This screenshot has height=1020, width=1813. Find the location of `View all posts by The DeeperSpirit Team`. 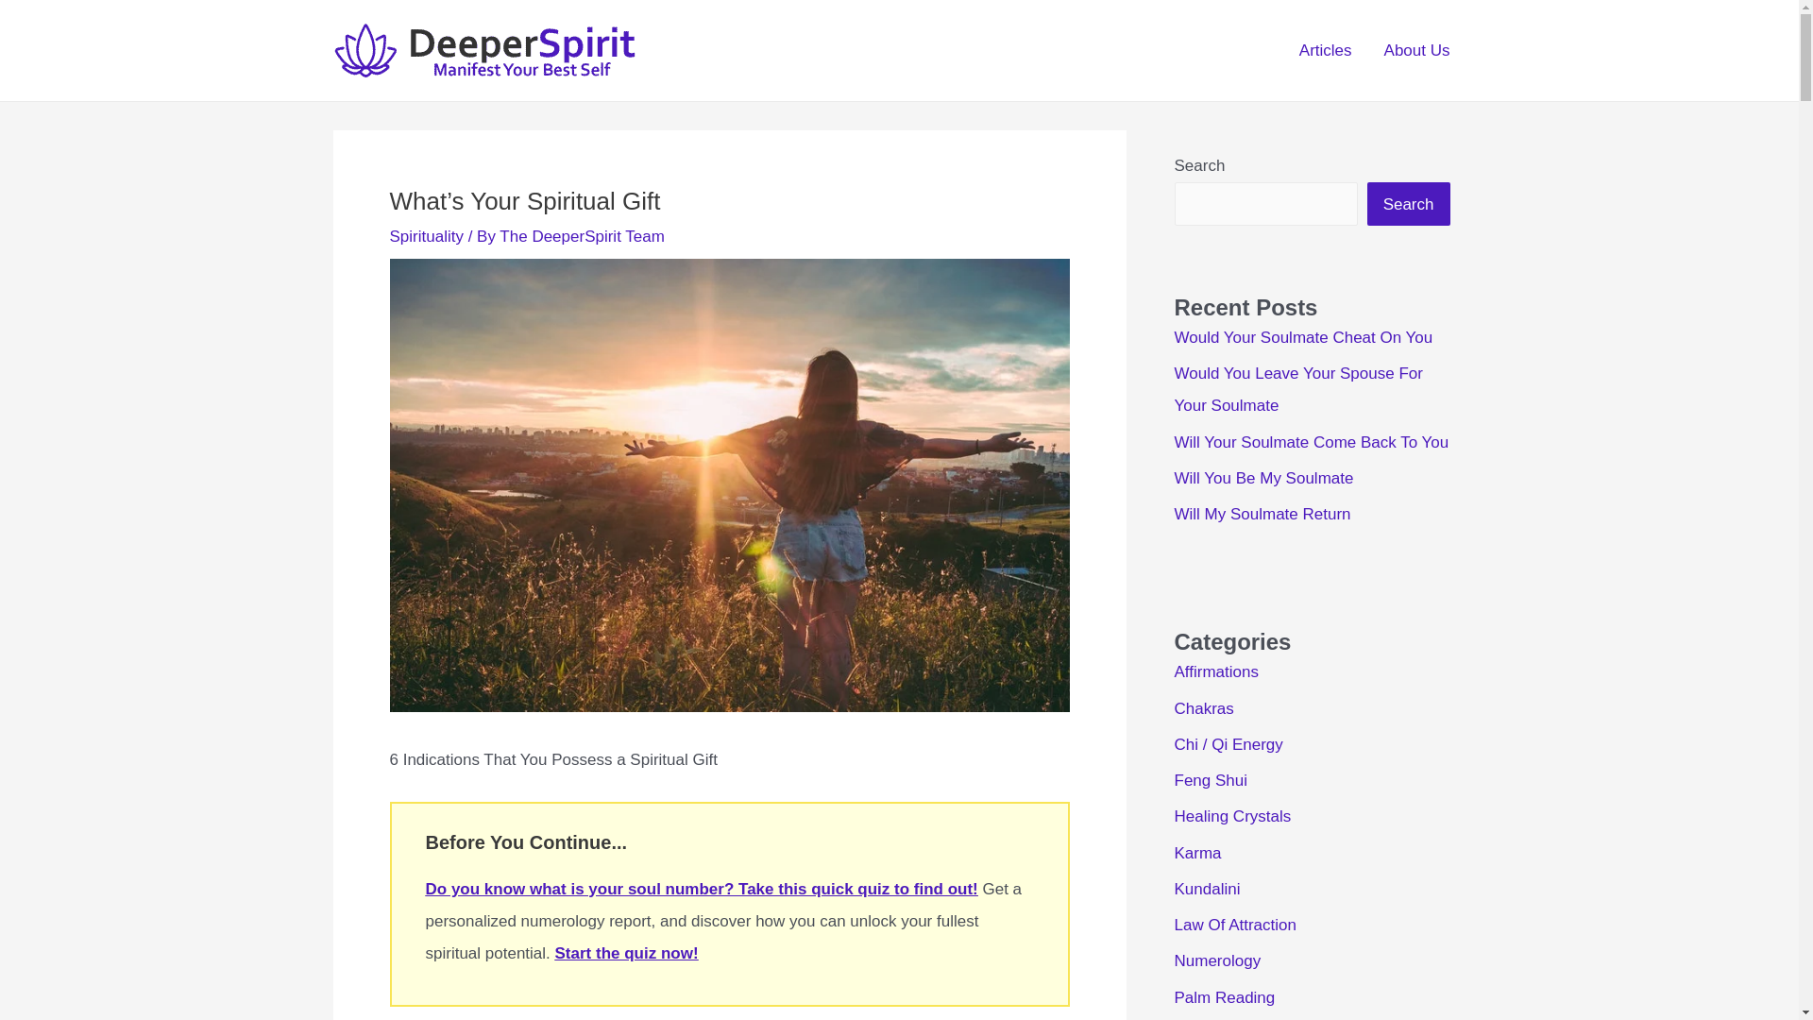

View all posts by The DeeperSpirit Team is located at coordinates (582, 236).